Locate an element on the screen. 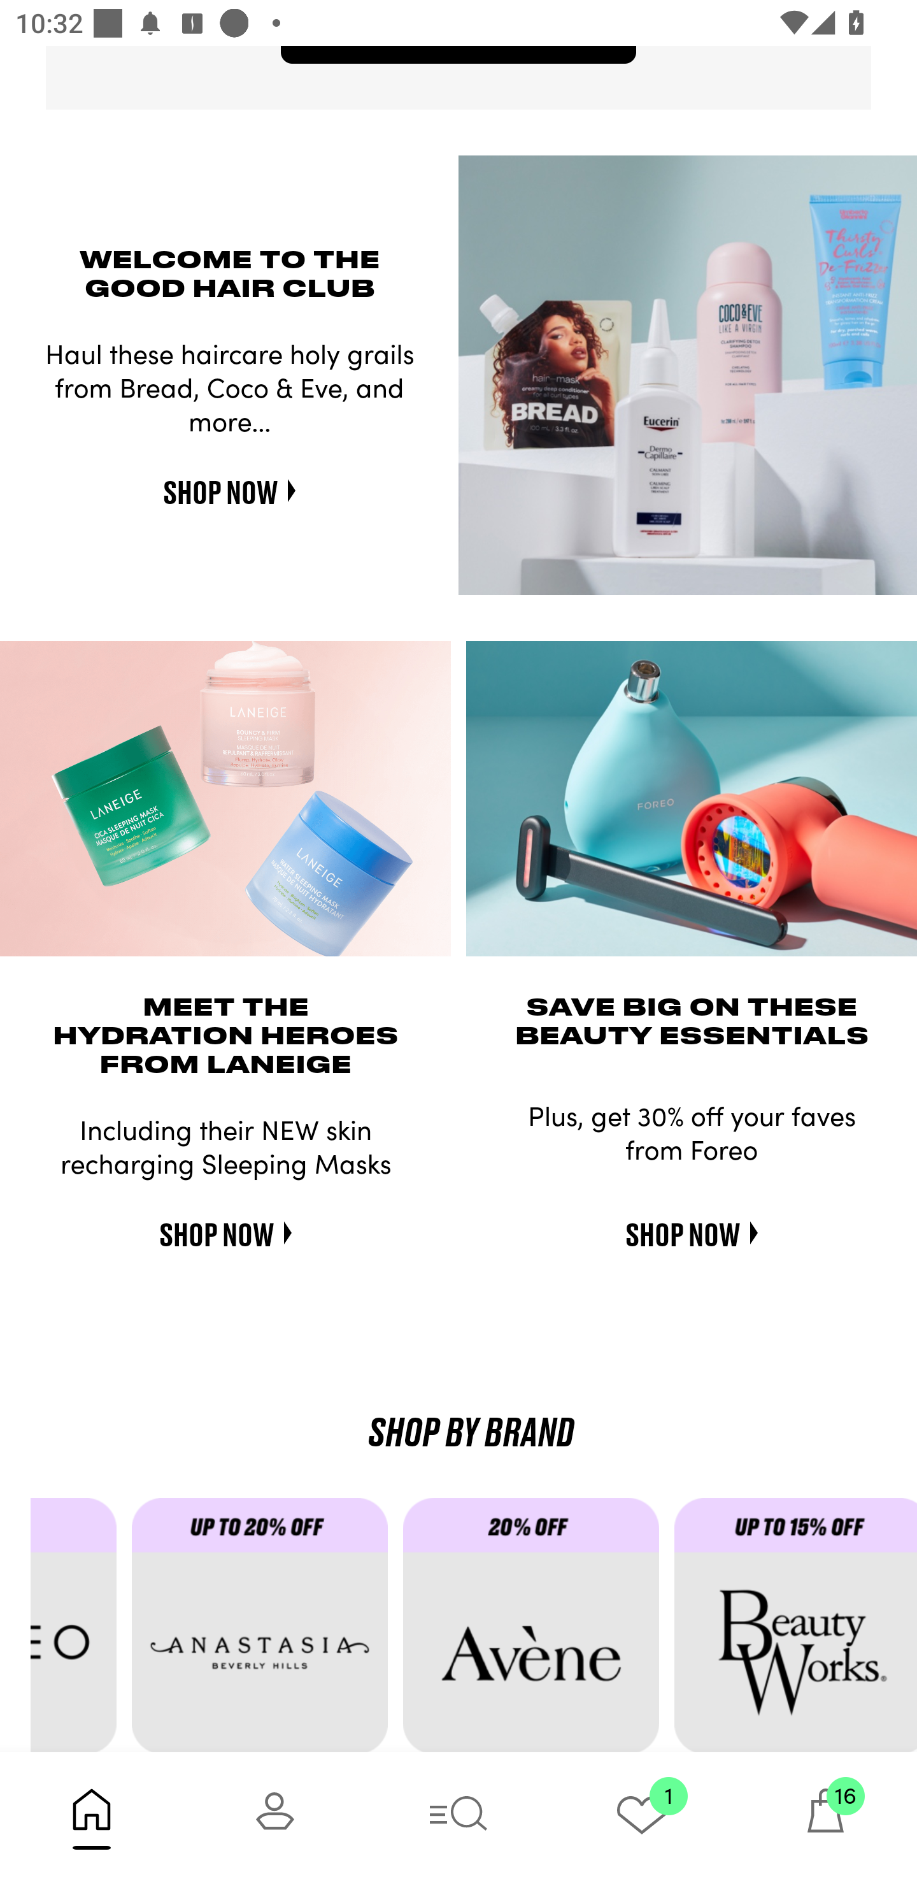  16 is located at coordinates (825, 1818).